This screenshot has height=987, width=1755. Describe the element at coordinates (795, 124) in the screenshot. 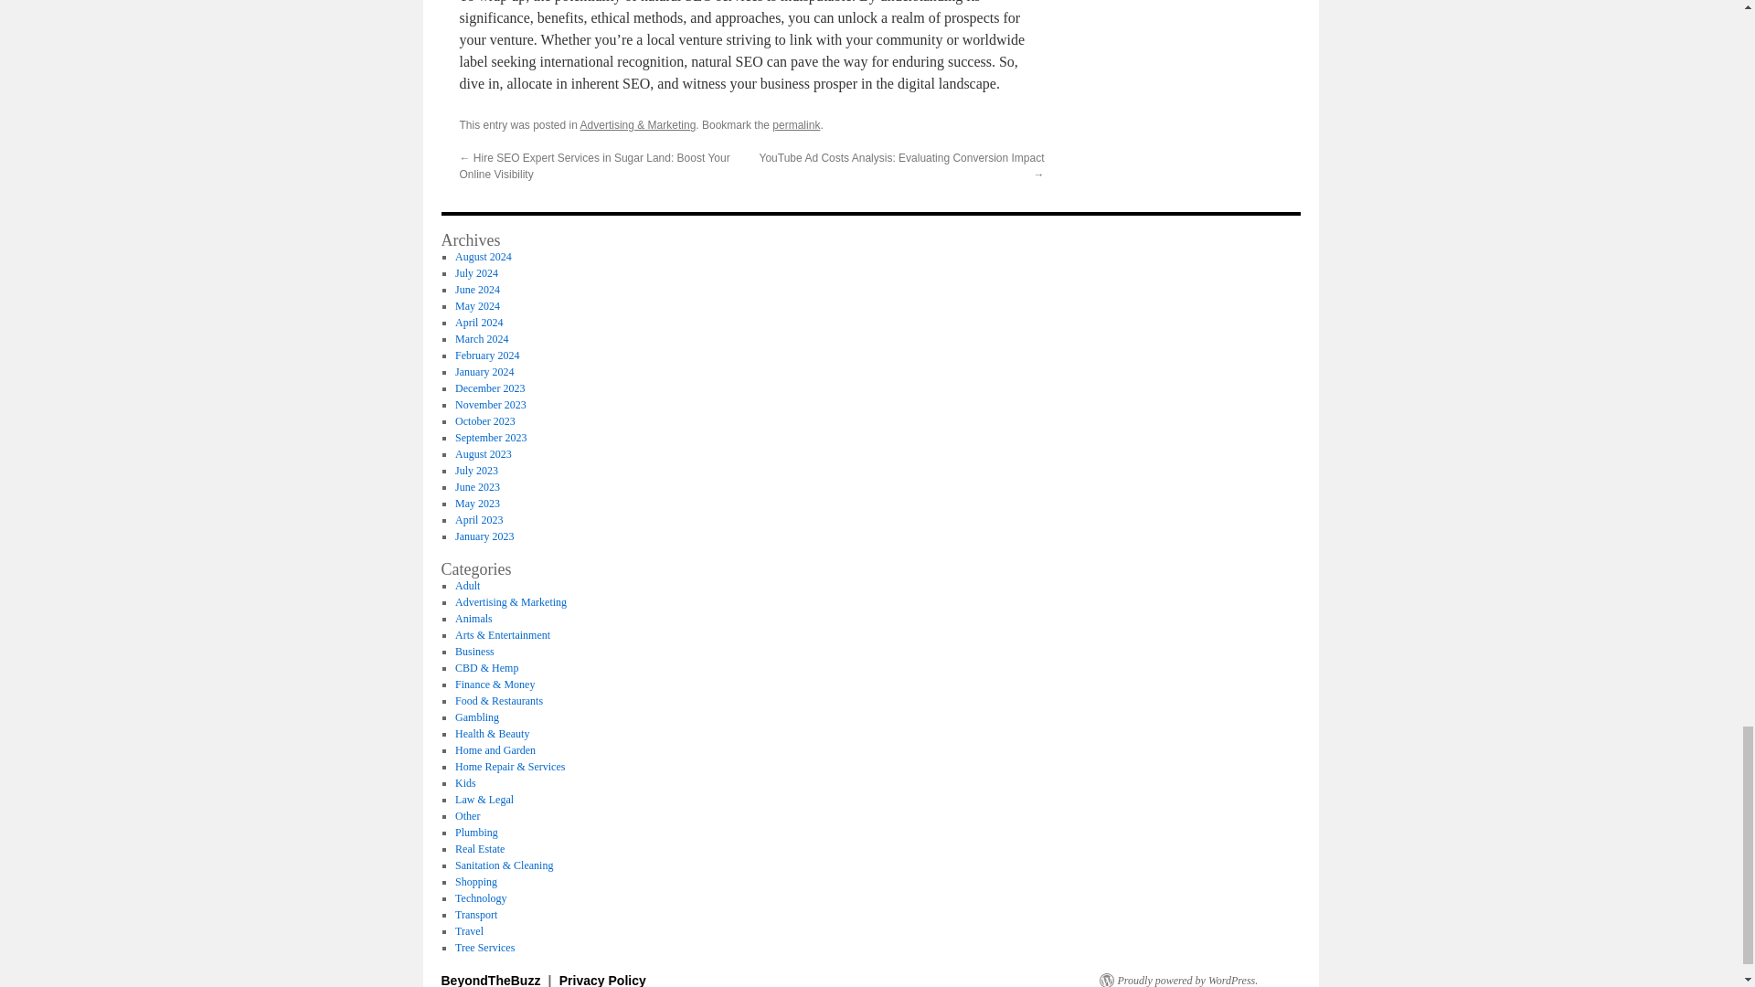

I see `permalink` at that location.